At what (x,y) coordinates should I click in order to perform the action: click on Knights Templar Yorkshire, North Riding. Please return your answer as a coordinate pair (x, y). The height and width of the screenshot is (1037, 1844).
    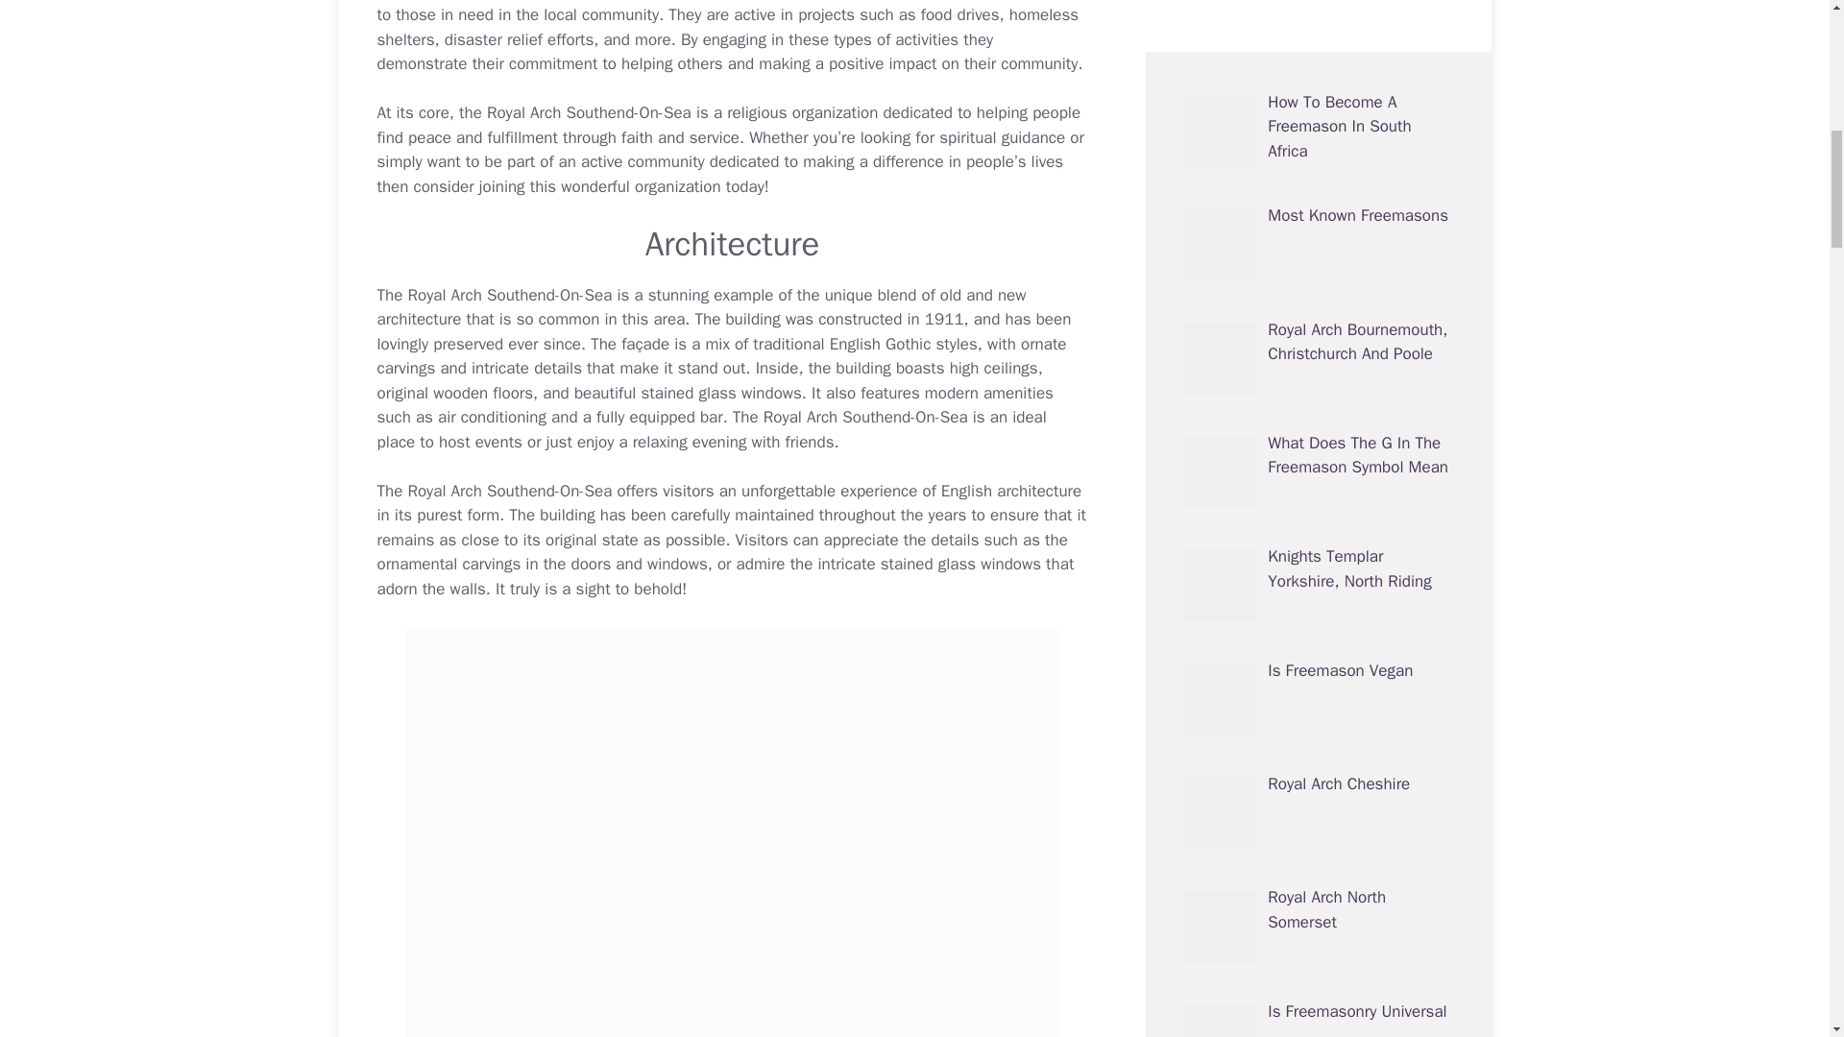
    Looking at the image, I should click on (1348, 4).